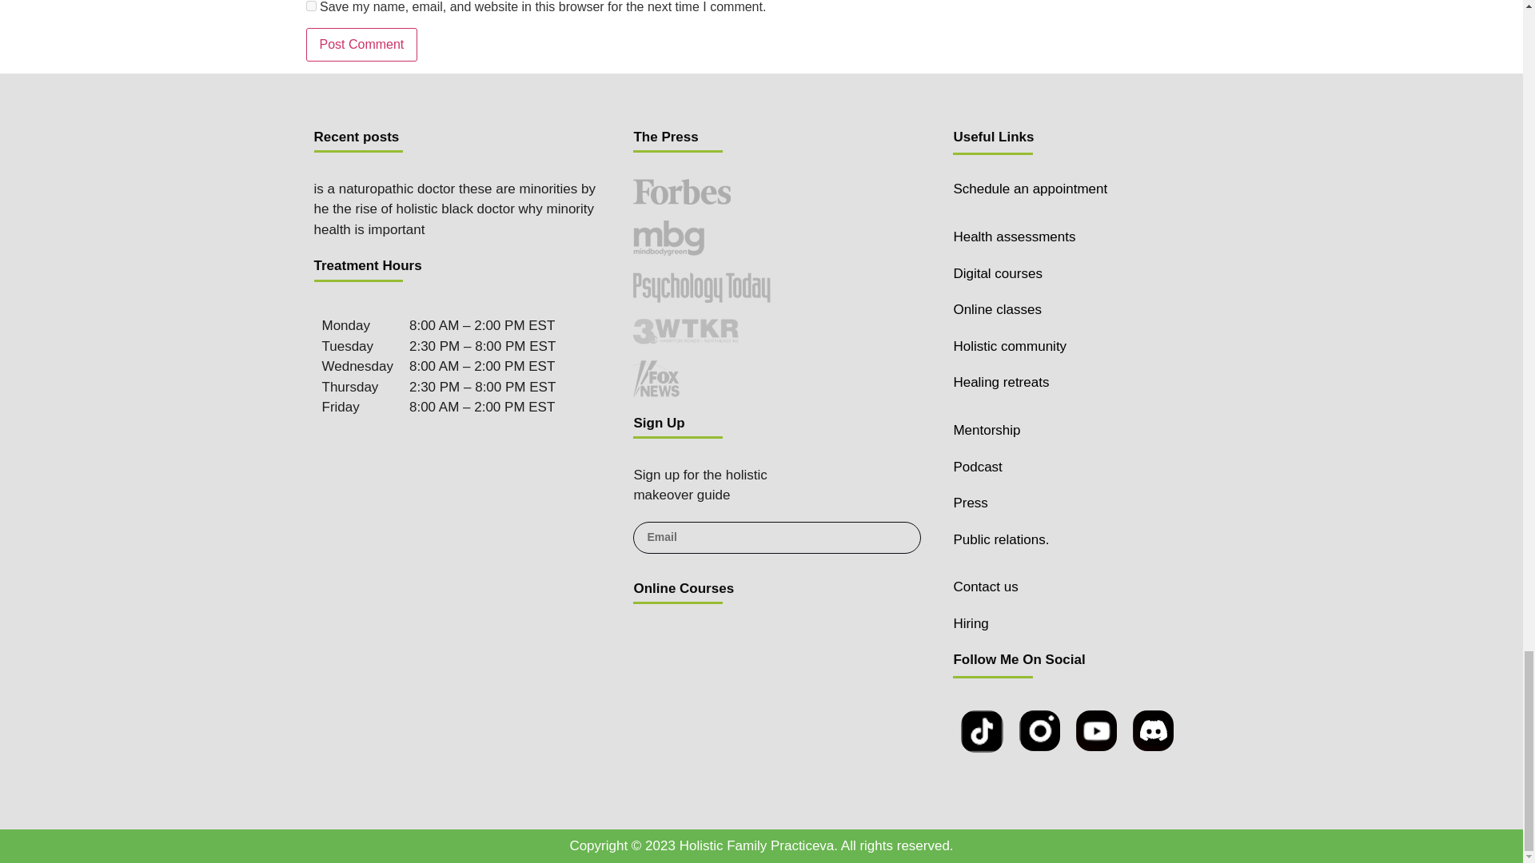 The width and height of the screenshot is (1535, 863). Describe the element at coordinates (361, 44) in the screenshot. I see `Post Comment` at that location.